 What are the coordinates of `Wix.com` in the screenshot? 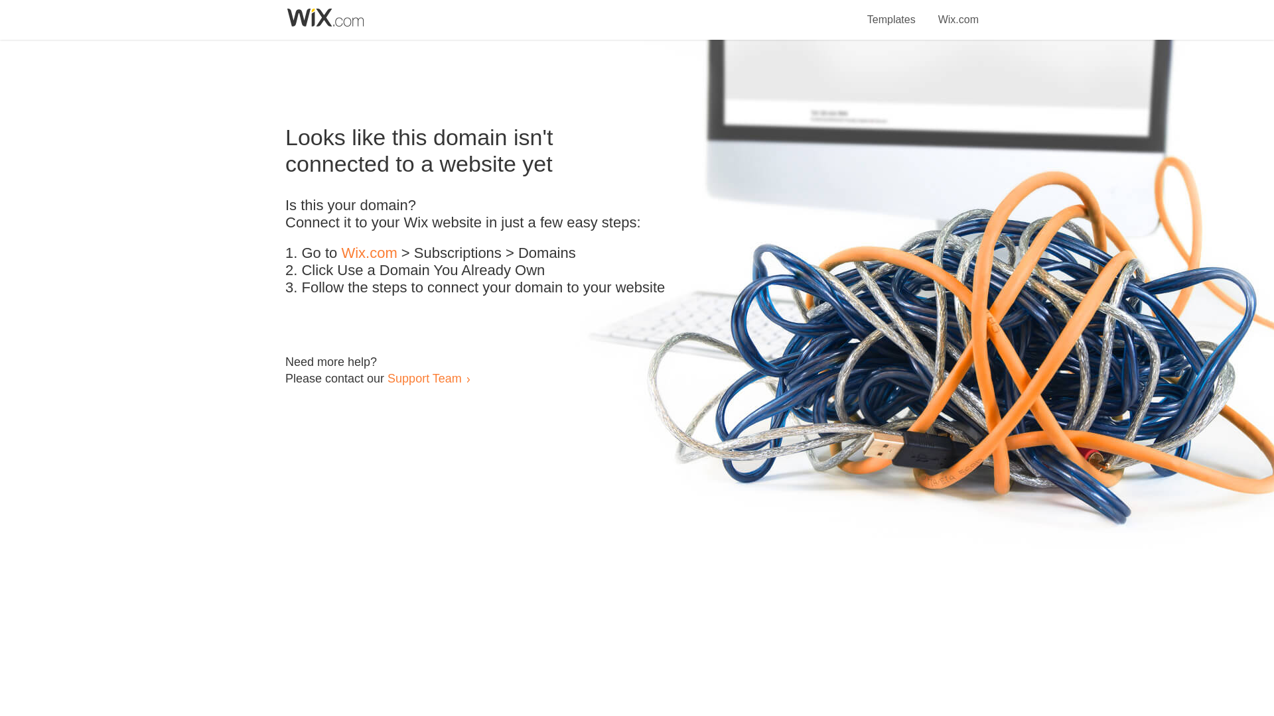 It's located at (958, 12).